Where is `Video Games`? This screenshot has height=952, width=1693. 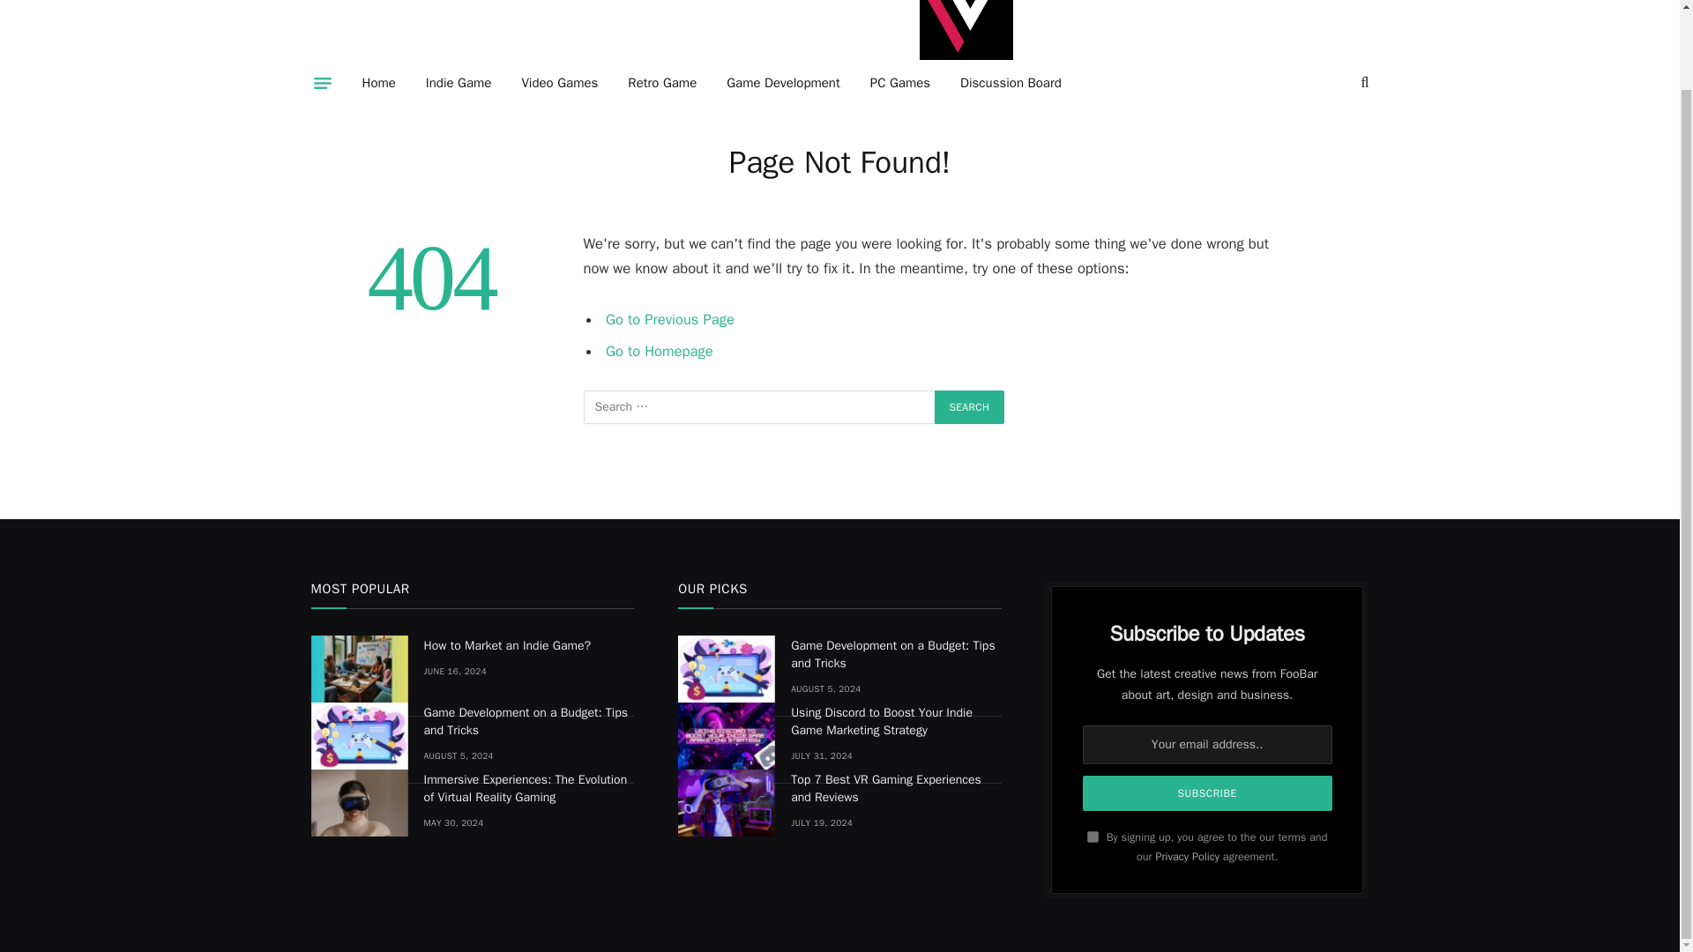 Video Games is located at coordinates (559, 83).